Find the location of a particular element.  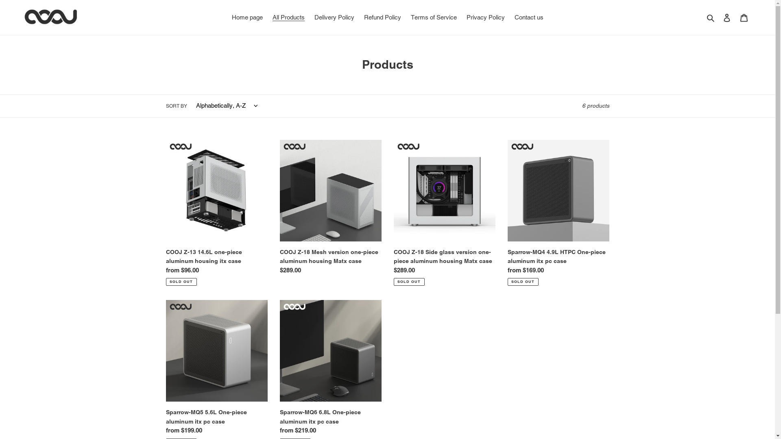

Sparrow-MQ4 4.9L HTPC One-piece aluminum itx pc case is located at coordinates (558, 213).